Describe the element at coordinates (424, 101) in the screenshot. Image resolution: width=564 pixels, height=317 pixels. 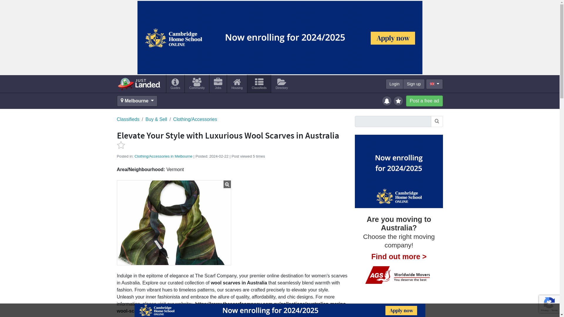
I see `Post a free ad` at that location.